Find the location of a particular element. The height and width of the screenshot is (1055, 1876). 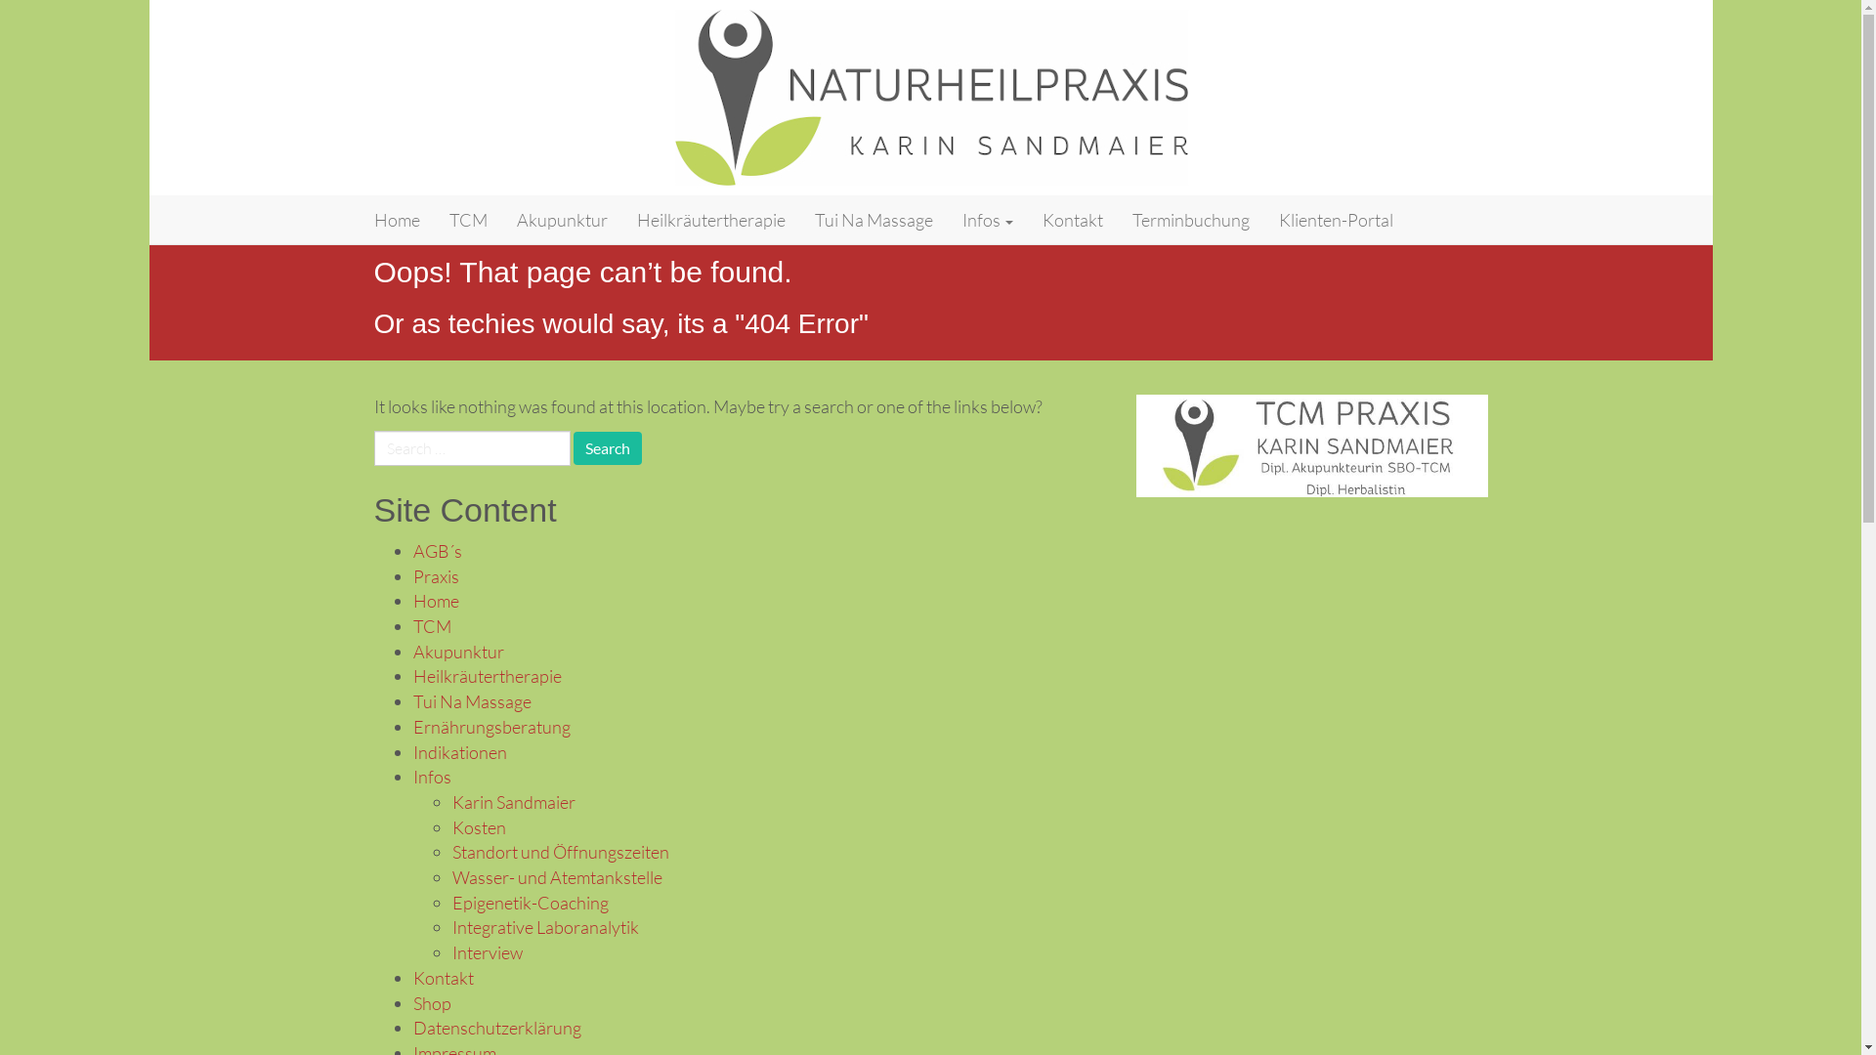

Search is located at coordinates (607, 448).